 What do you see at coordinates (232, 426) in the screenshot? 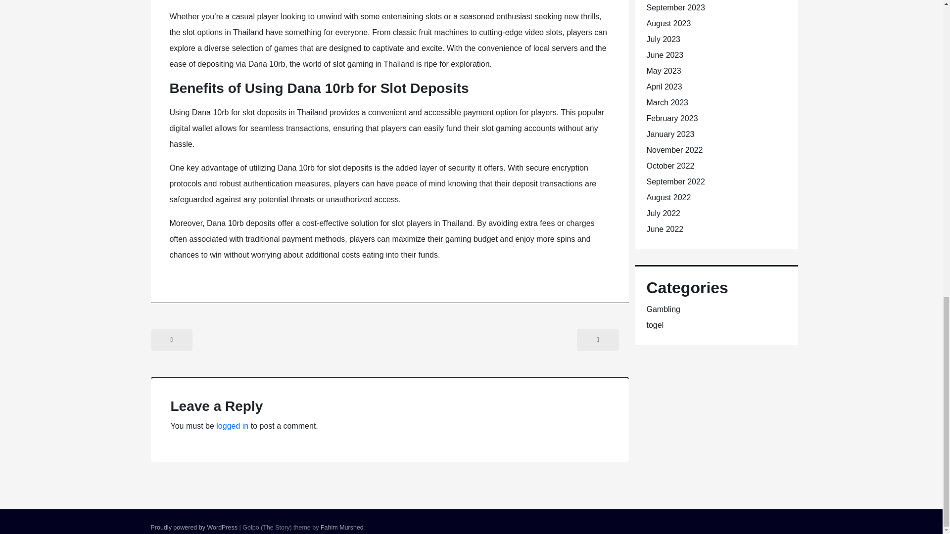
I see `logged in` at bounding box center [232, 426].